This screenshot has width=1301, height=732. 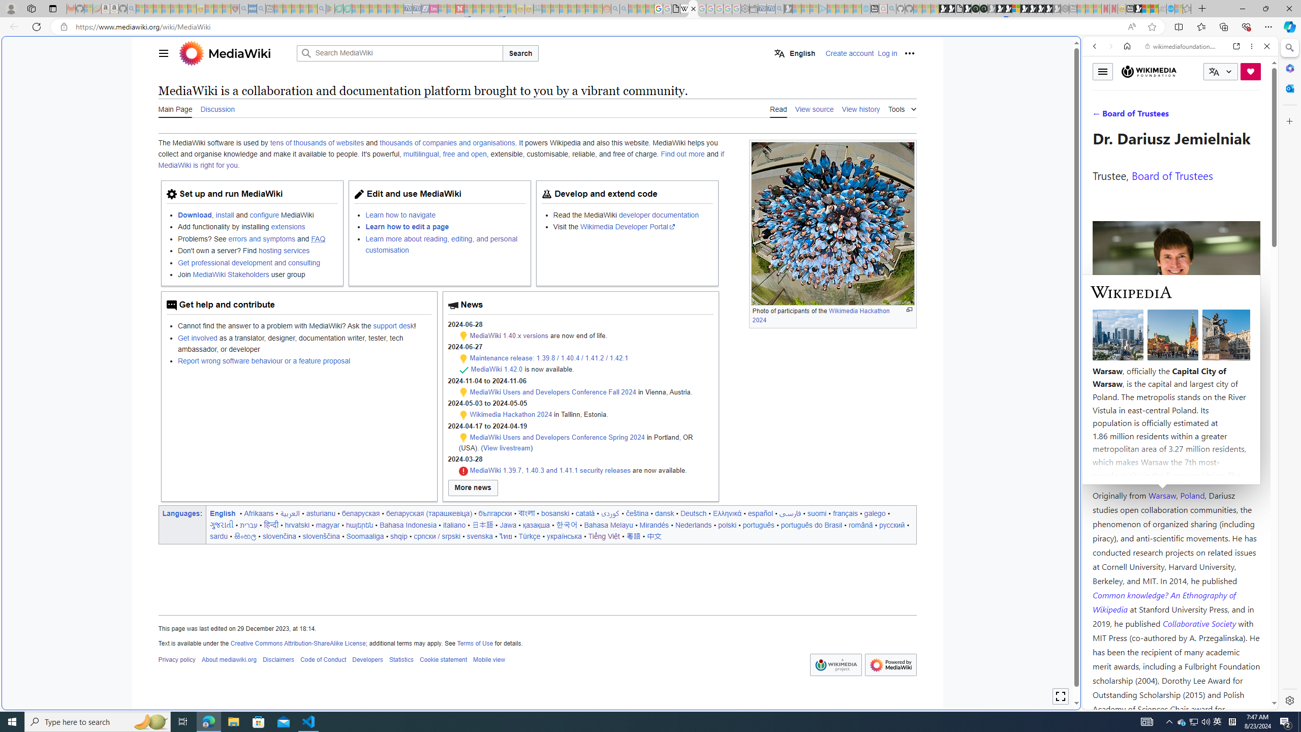 I want to click on Get professional development and consulting, so click(x=257, y=262).